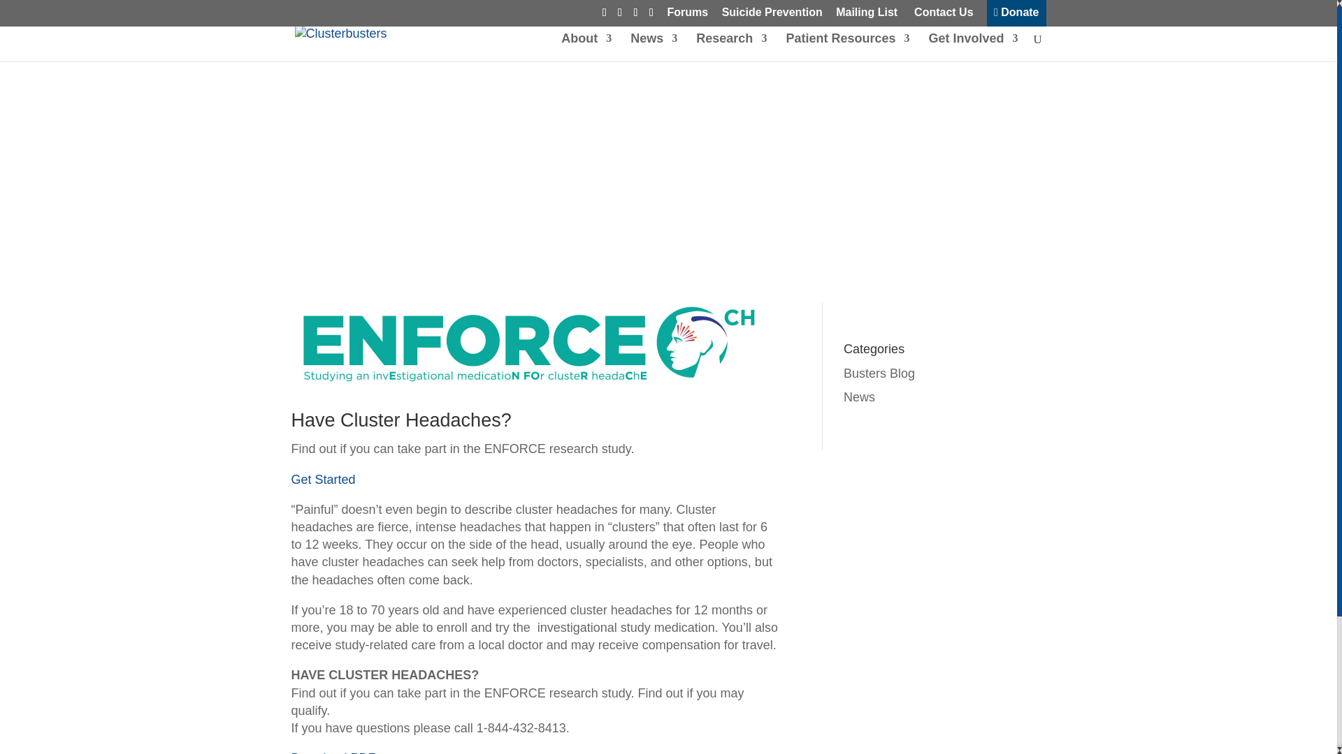  What do you see at coordinates (654, 47) in the screenshot?
I see `News` at bounding box center [654, 47].